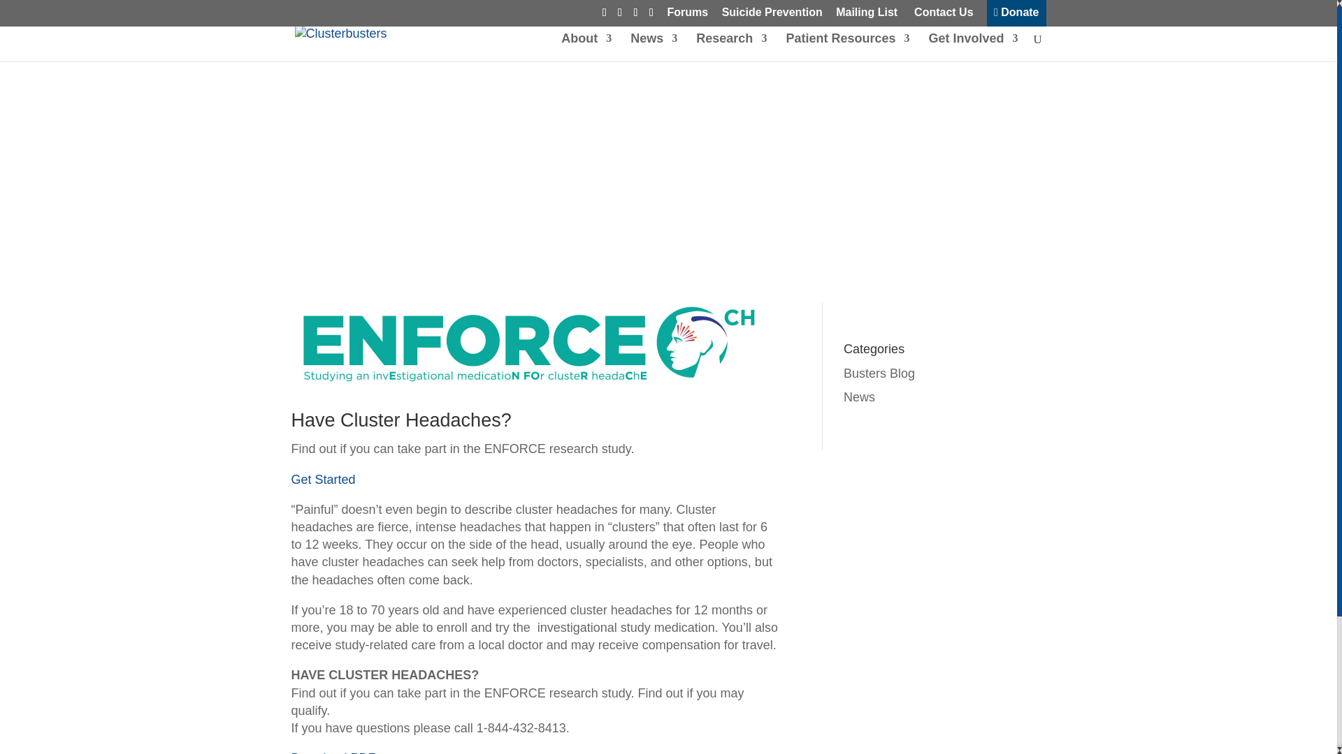  What do you see at coordinates (654, 47) in the screenshot?
I see `News` at bounding box center [654, 47].